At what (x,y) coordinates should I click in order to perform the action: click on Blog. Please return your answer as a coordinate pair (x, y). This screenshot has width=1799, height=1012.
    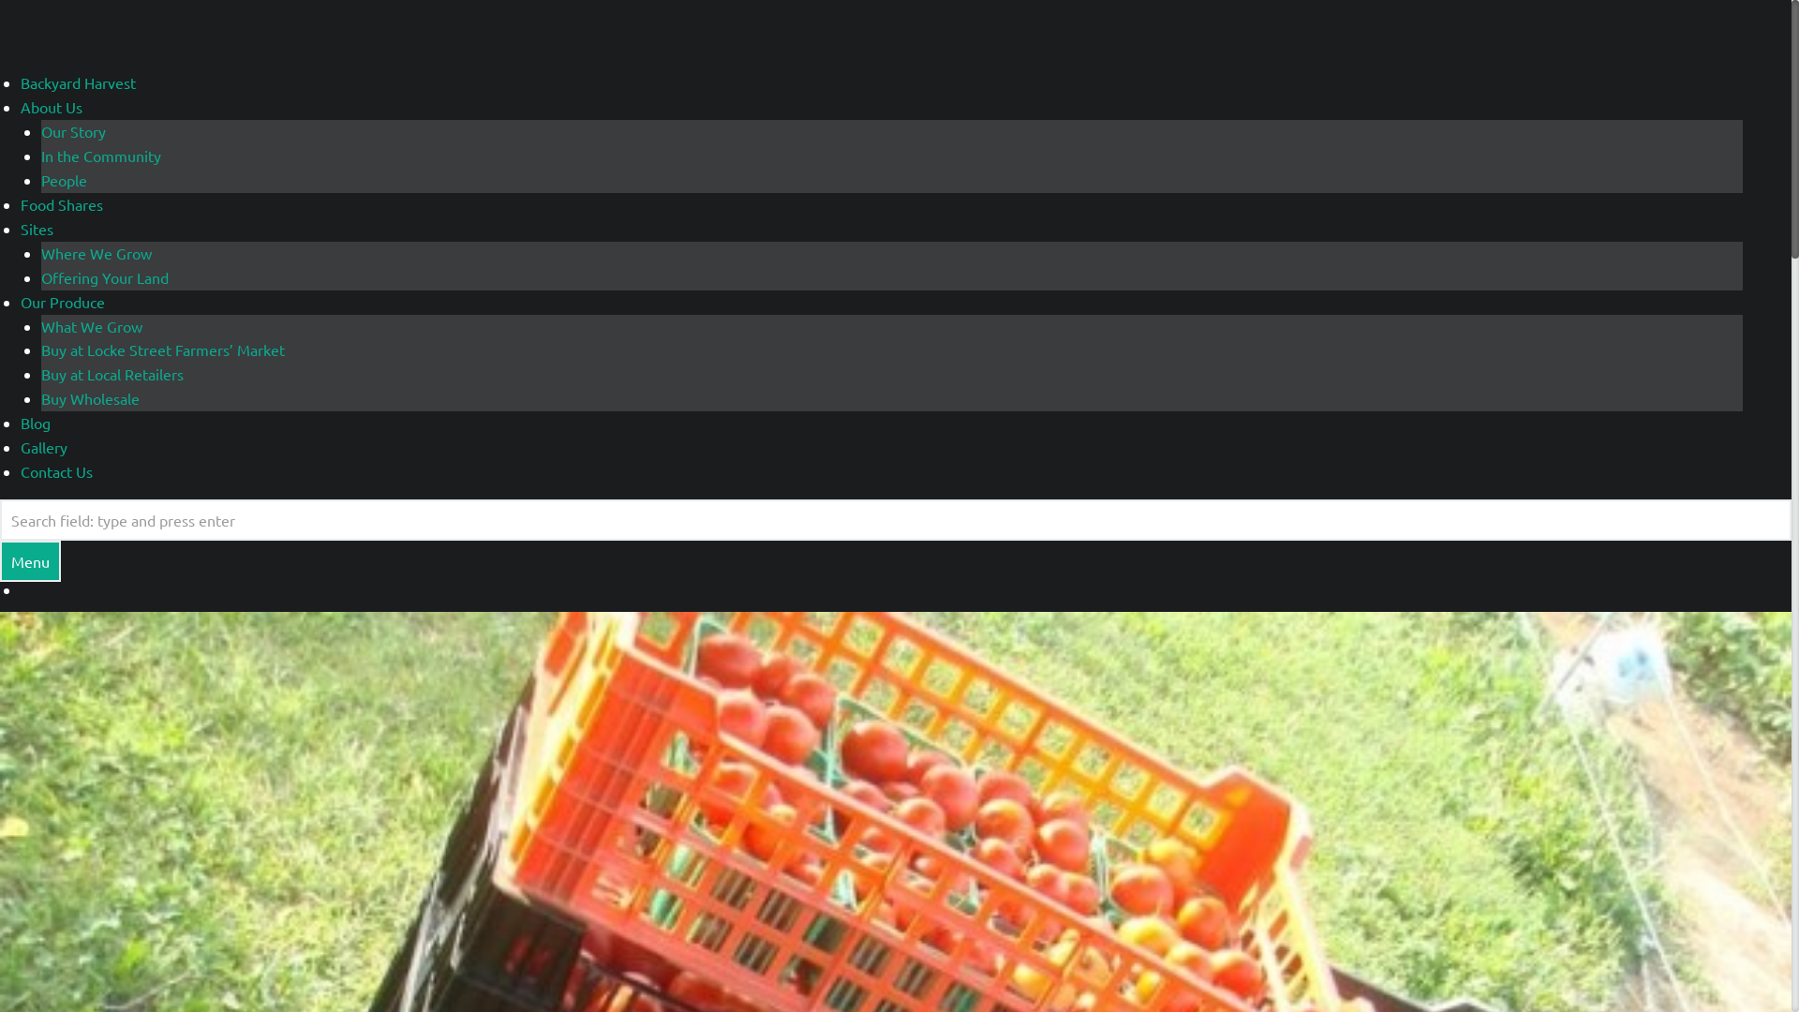
    Looking at the image, I should click on (36, 423).